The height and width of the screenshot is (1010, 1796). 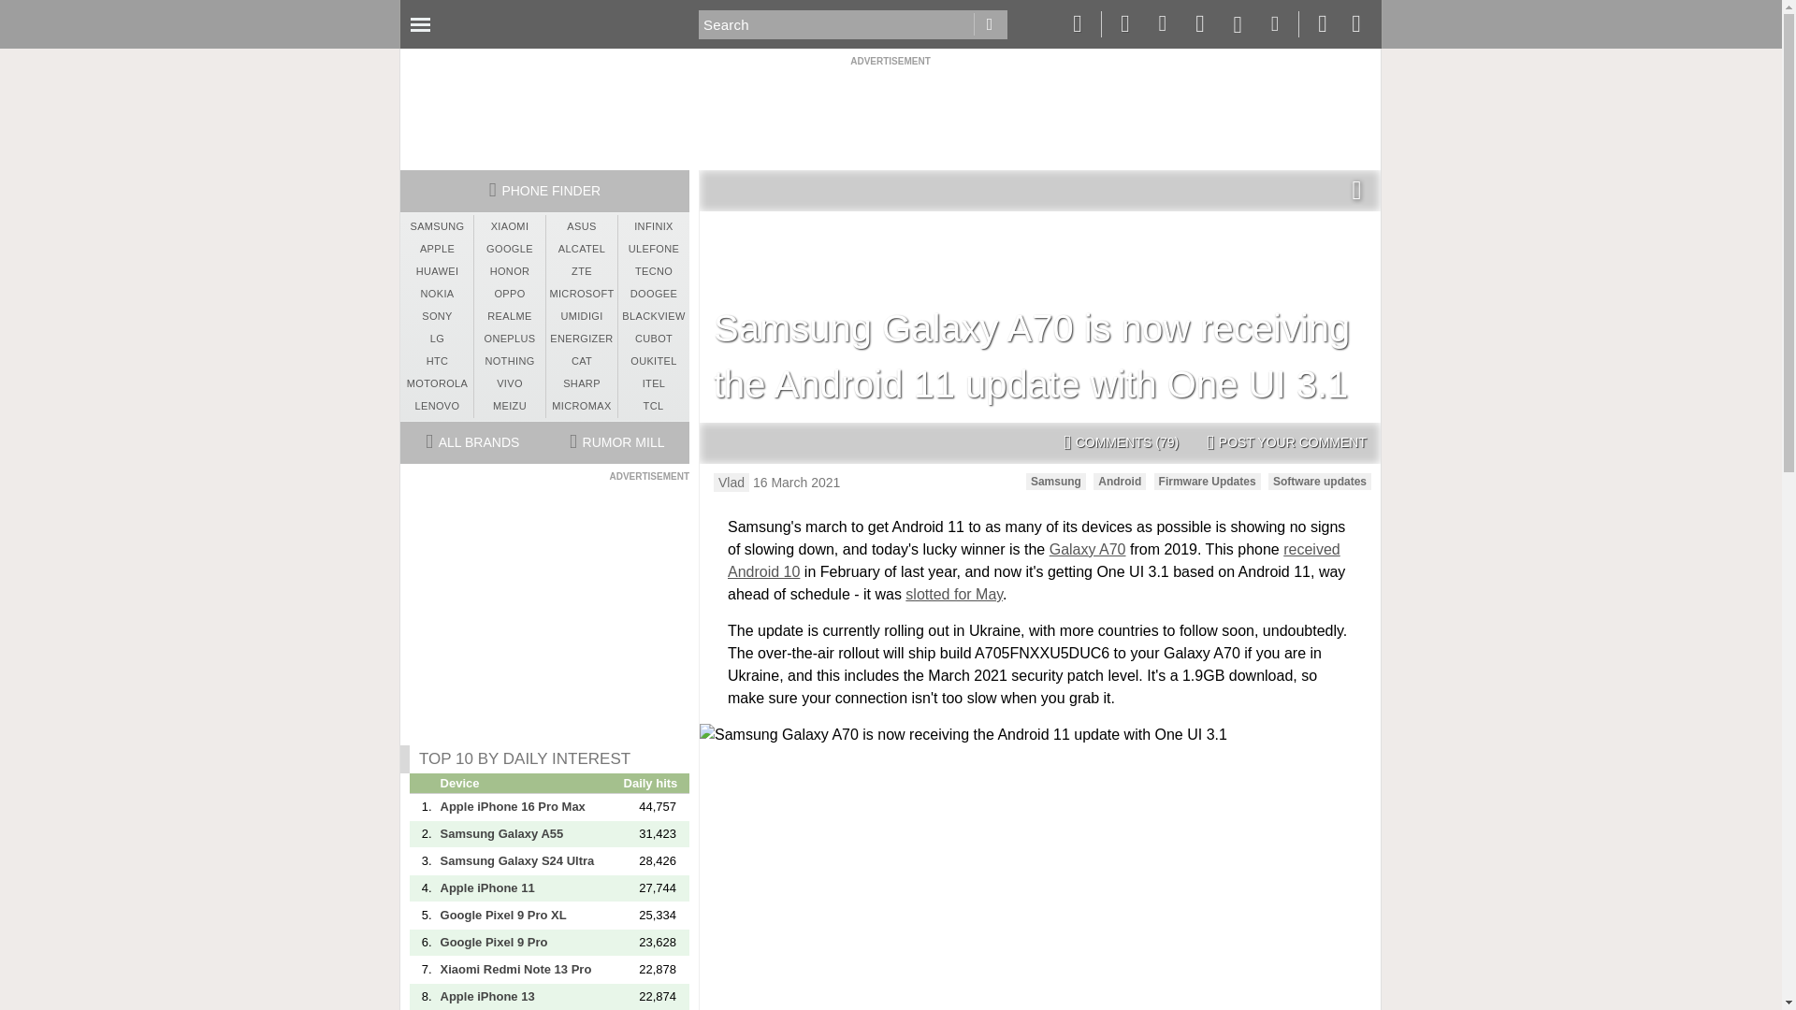 I want to click on received Android 10, so click(x=1033, y=559).